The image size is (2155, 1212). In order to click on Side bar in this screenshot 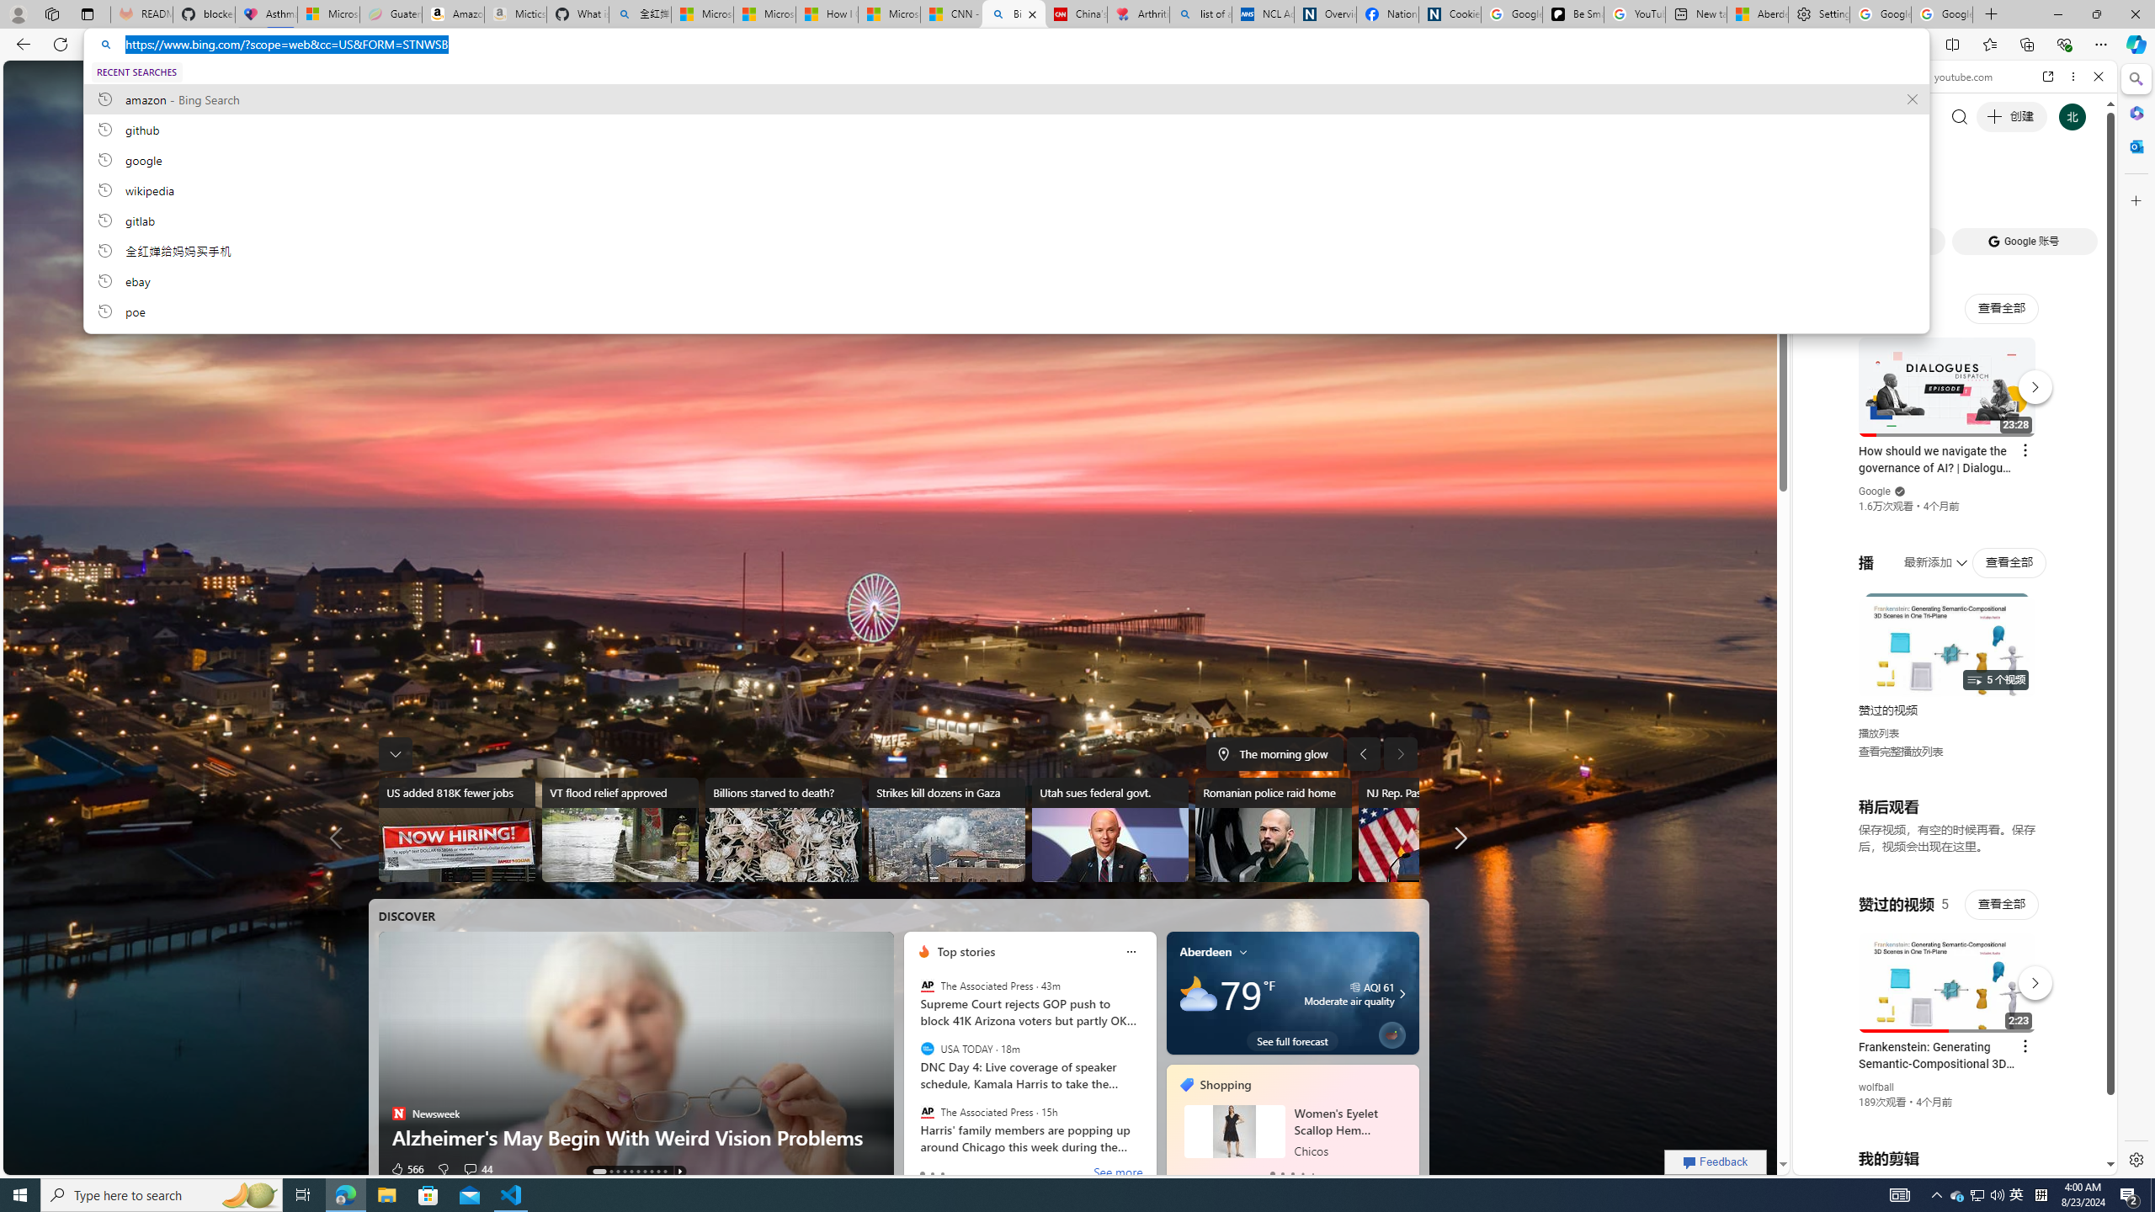, I will do `click(2136, 619)`.